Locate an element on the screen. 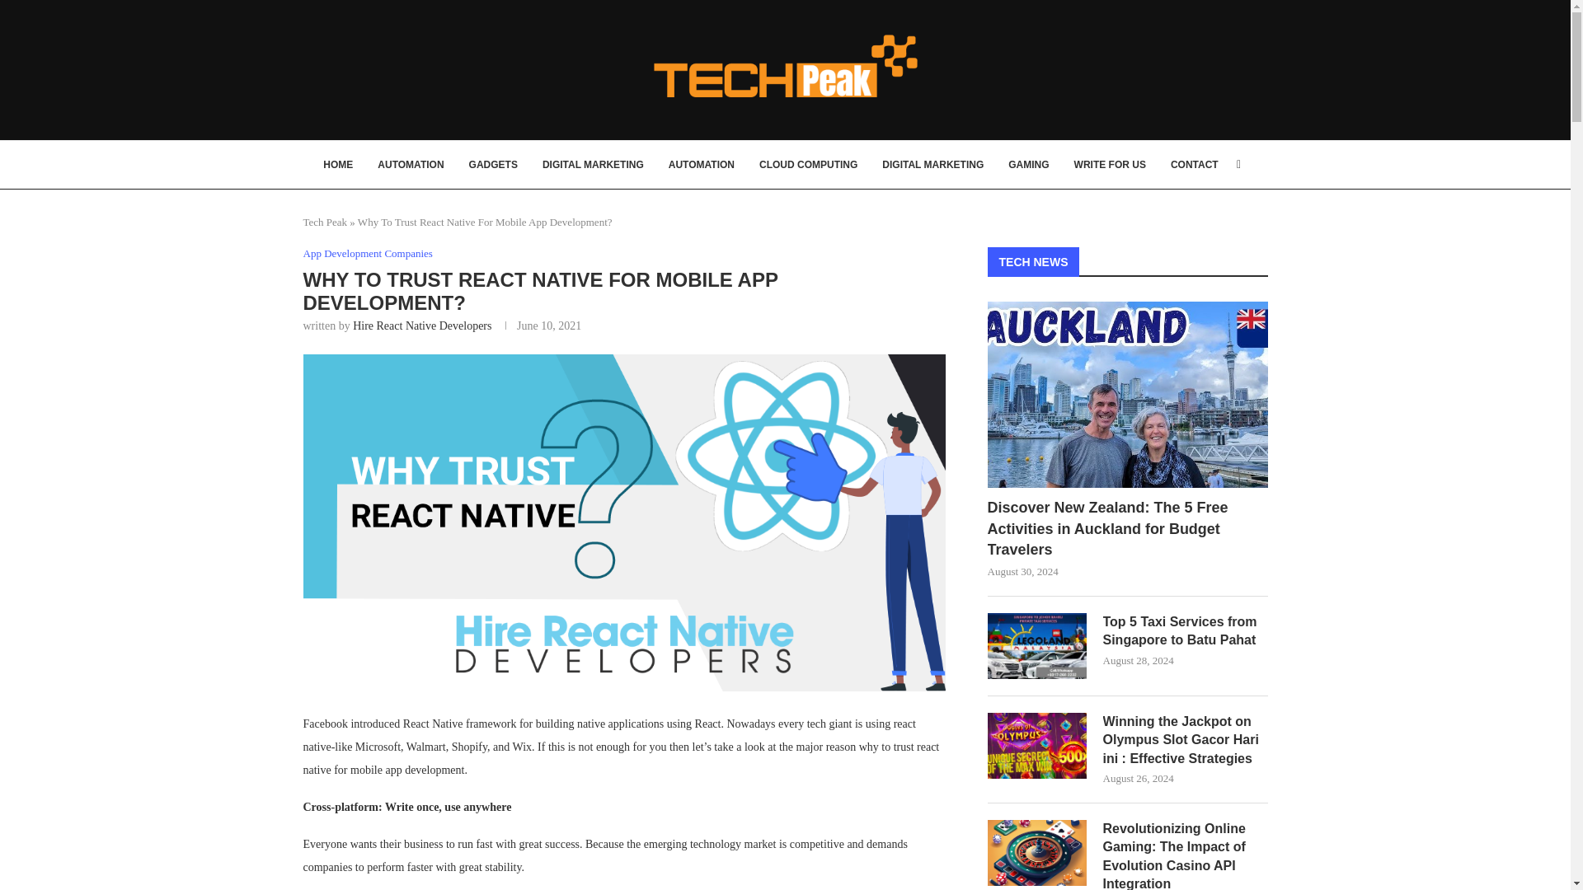  CONTACT is located at coordinates (1195, 164).